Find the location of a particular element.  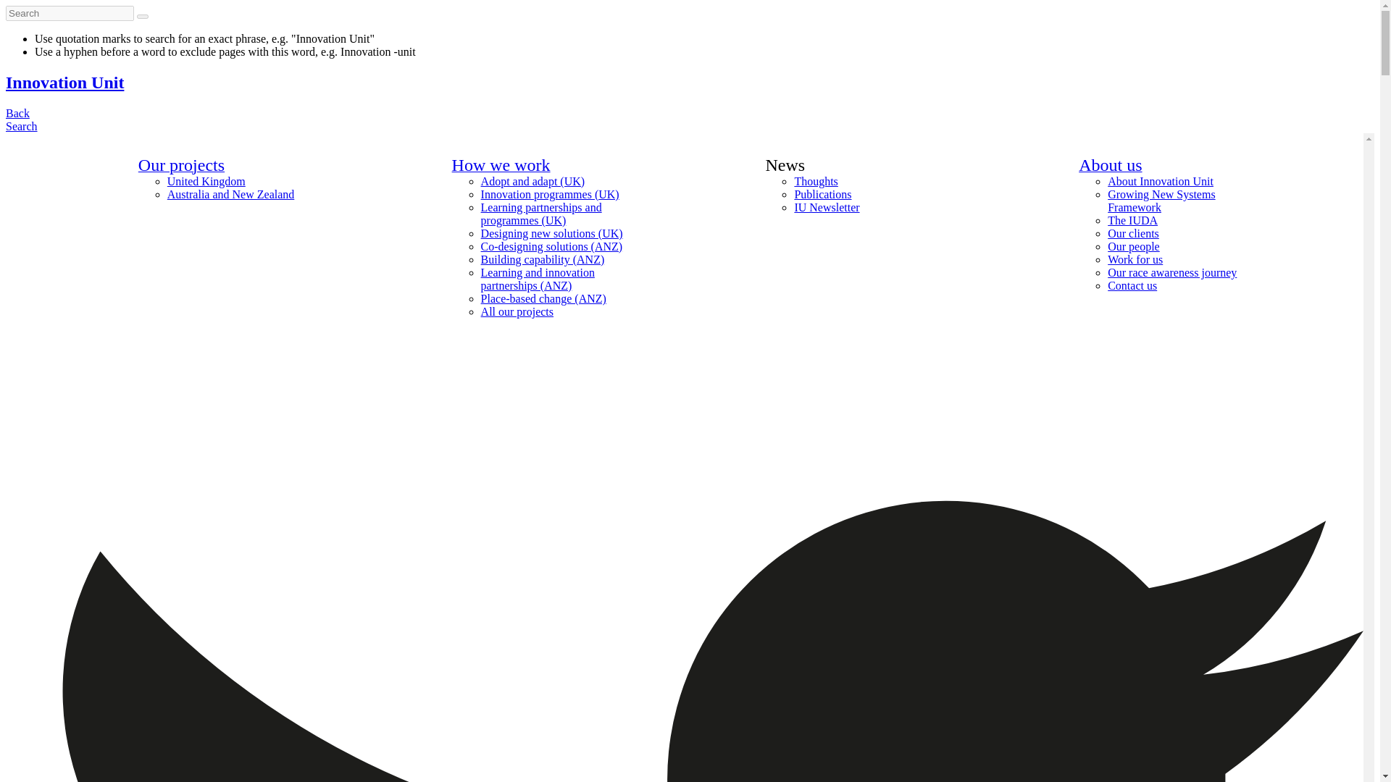

Click to Search is located at coordinates (142, 16).